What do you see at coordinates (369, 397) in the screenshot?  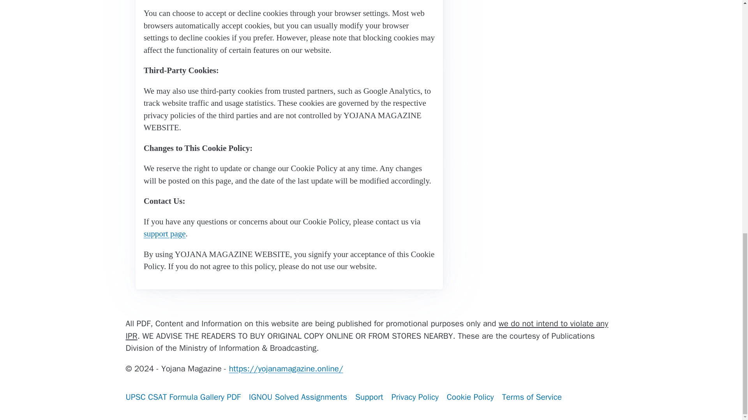 I see `Support` at bounding box center [369, 397].